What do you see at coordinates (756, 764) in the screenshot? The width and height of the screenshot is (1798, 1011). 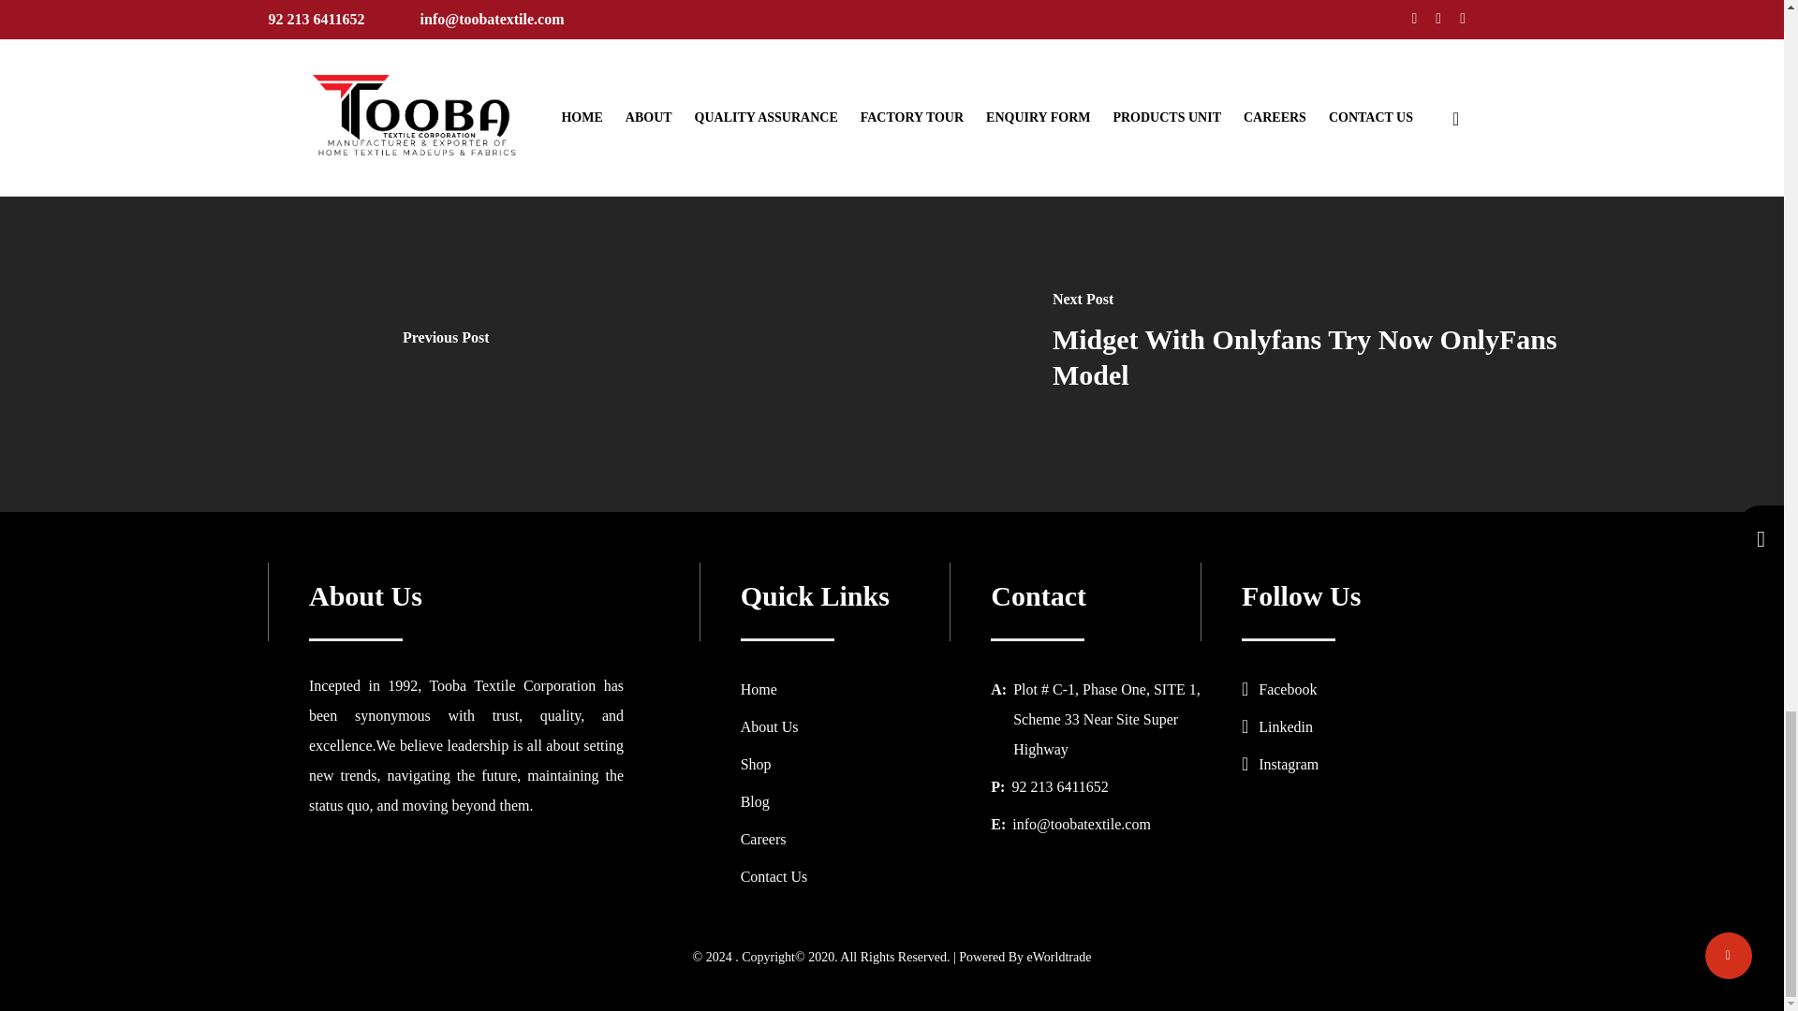 I see `Shop` at bounding box center [756, 764].